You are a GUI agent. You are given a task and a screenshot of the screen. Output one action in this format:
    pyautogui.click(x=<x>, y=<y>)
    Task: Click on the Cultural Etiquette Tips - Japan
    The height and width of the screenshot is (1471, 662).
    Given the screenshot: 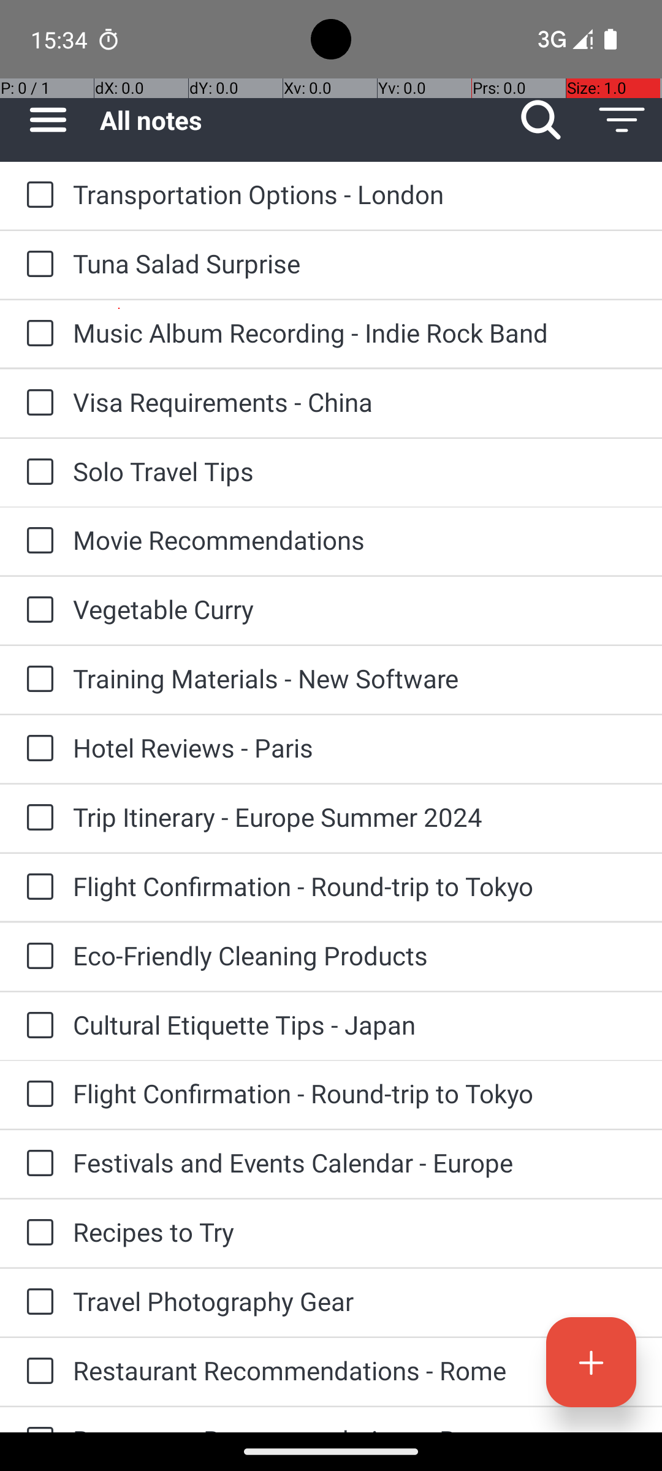 What is the action you would take?
    pyautogui.click(x=356, y=1025)
    